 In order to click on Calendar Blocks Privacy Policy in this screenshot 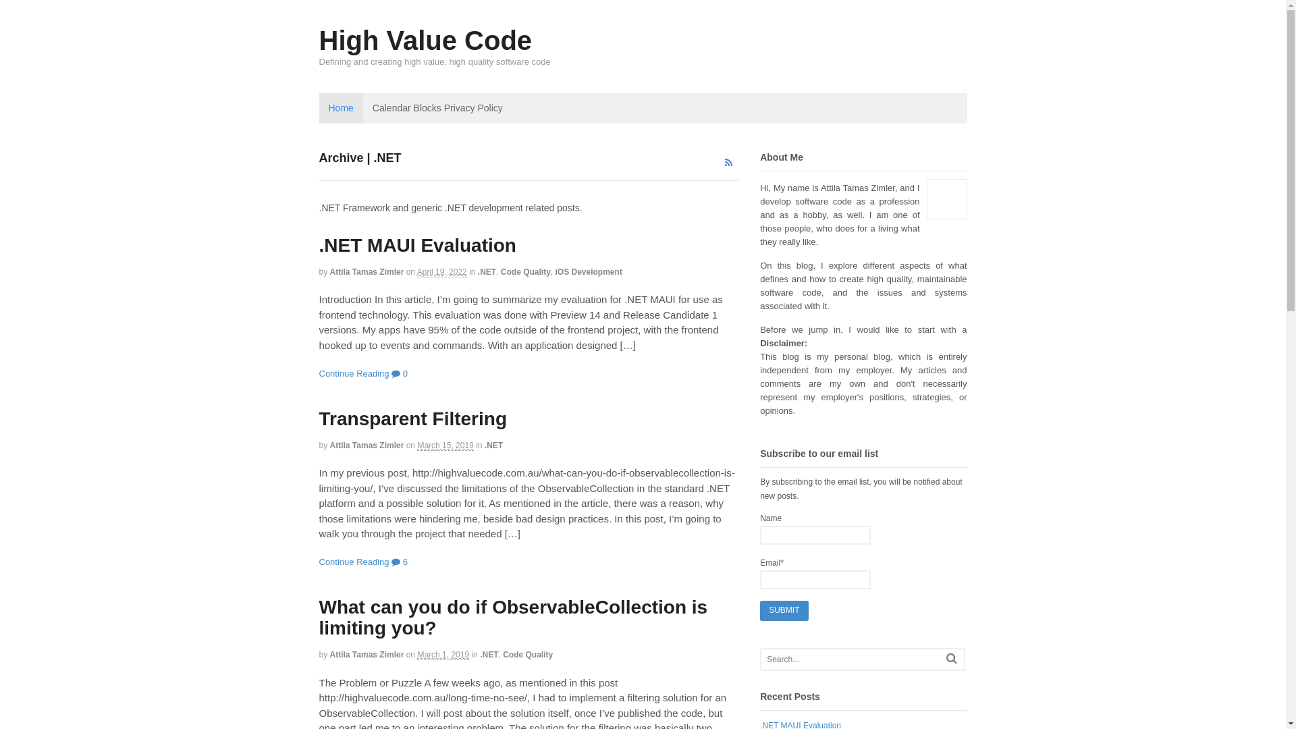, I will do `click(437, 108)`.